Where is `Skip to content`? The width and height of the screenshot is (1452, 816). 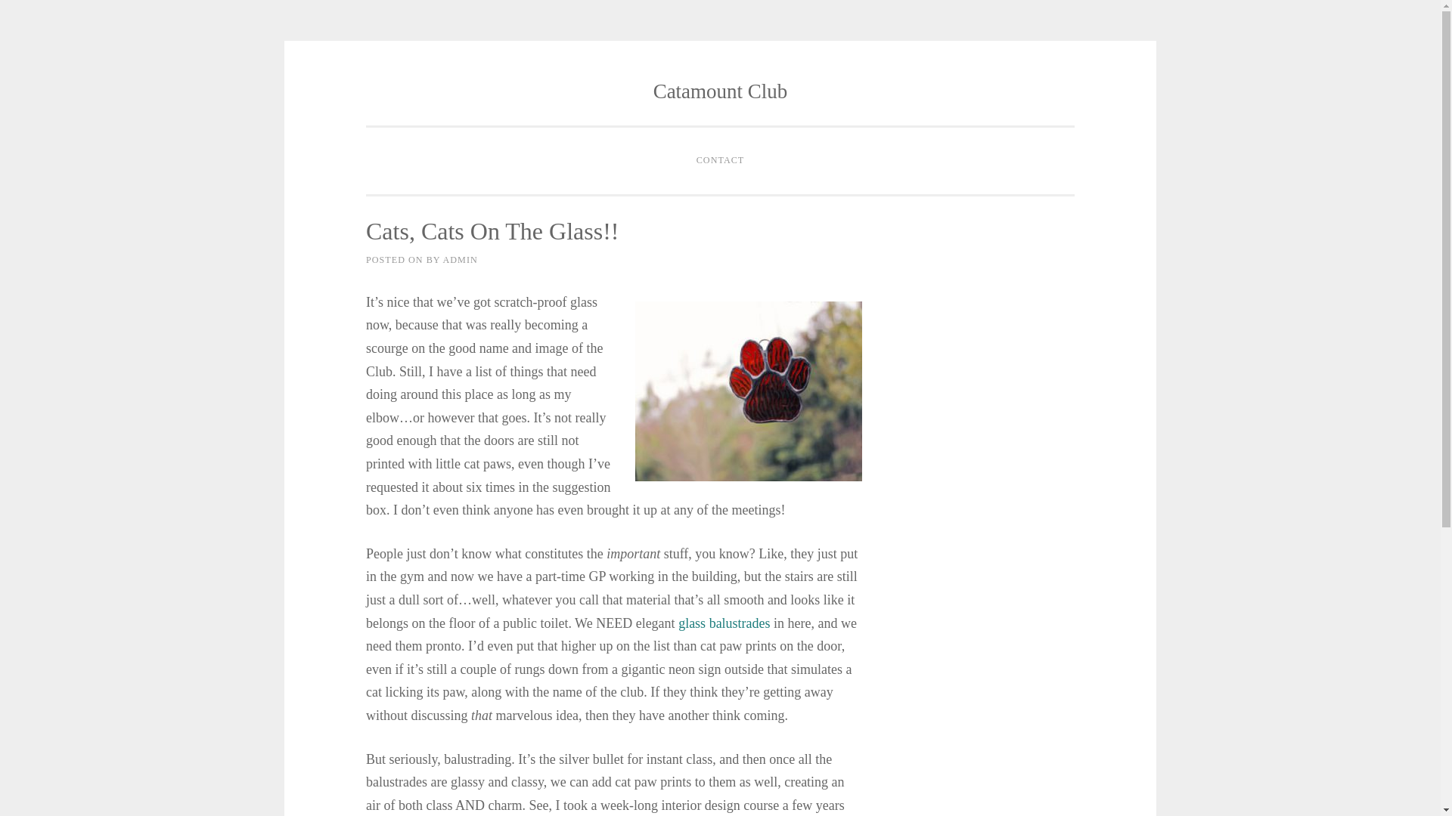 Skip to content is located at coordinates (399, 92).